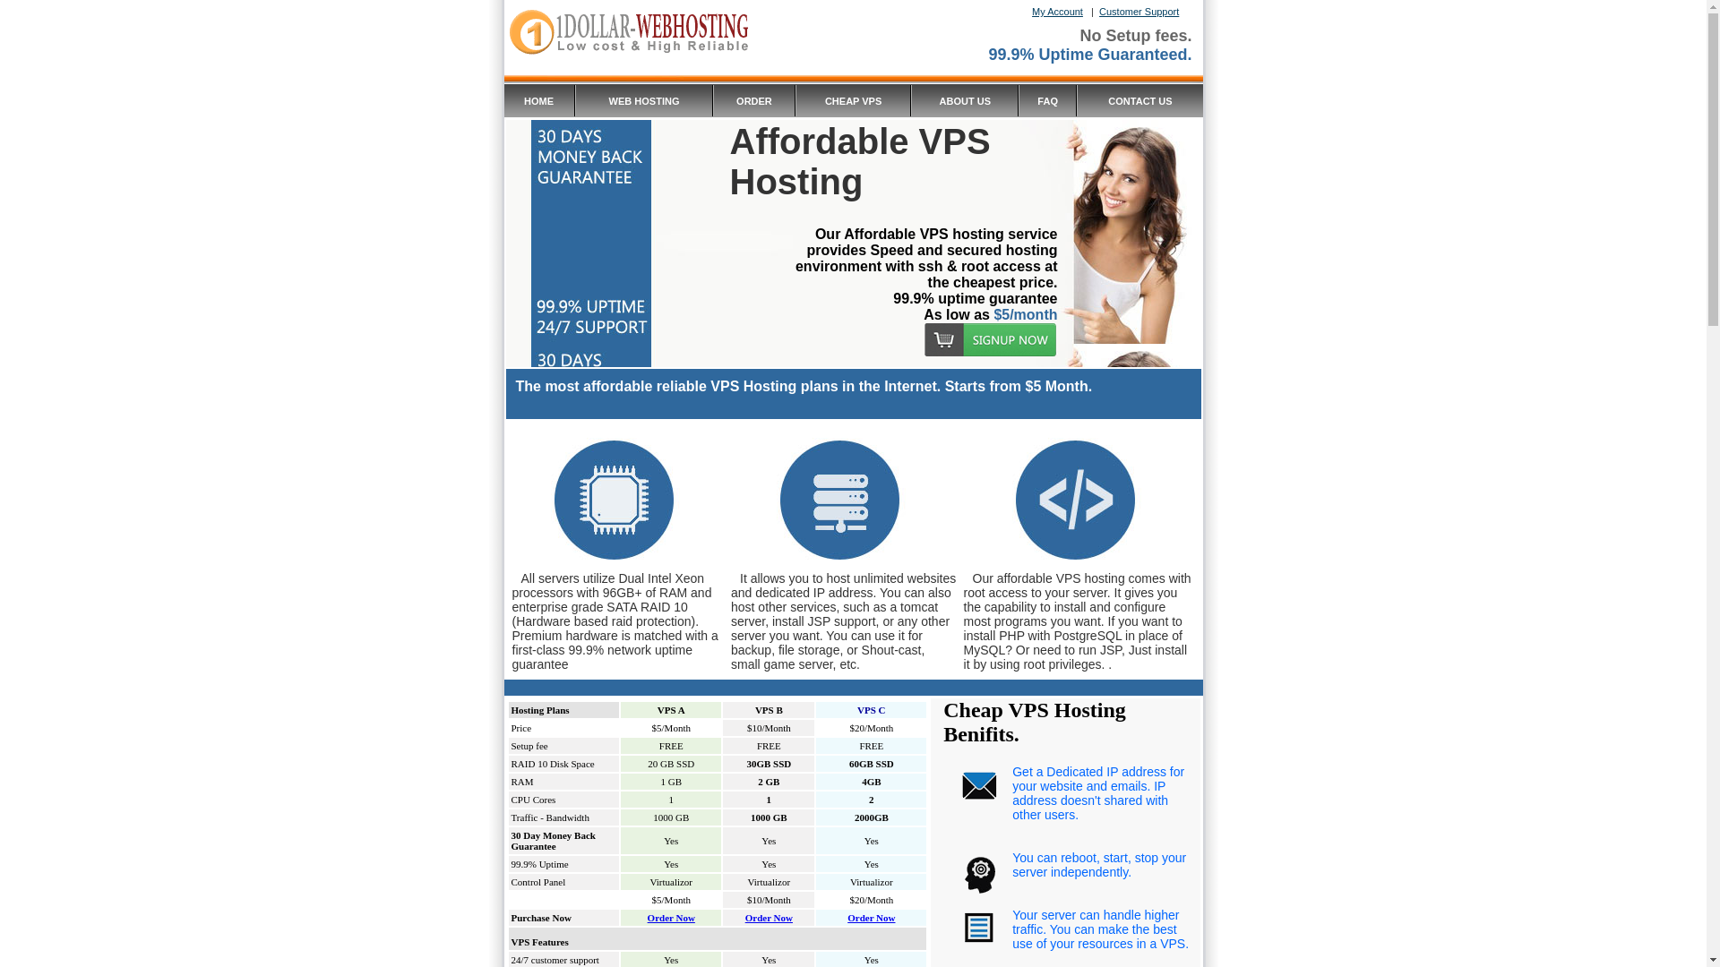 The image size is (1720, 967). Describe the element at coordinates (539, 100) in the screenshot. I see `HOME` at that location.